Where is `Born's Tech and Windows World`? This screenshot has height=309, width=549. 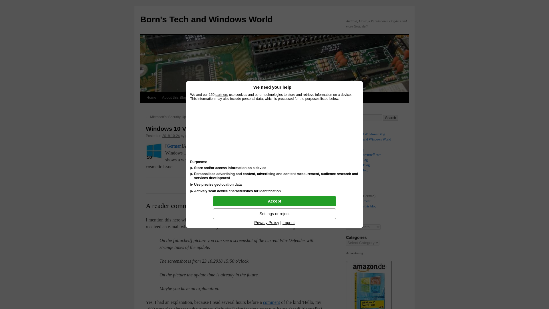 Born's Tech and Windows World is located at coordinates (206, 19).